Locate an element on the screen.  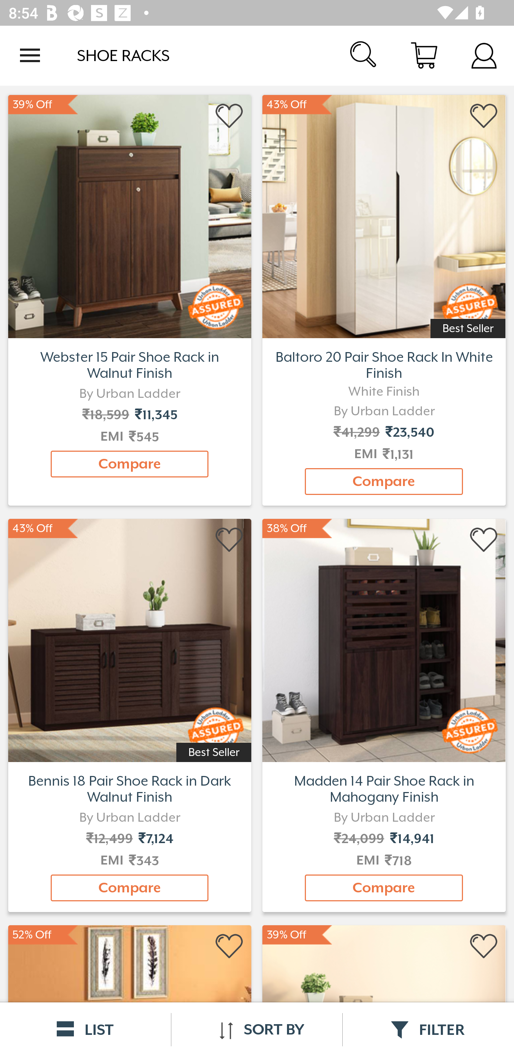
Compare is located at coordinates (384, 888).